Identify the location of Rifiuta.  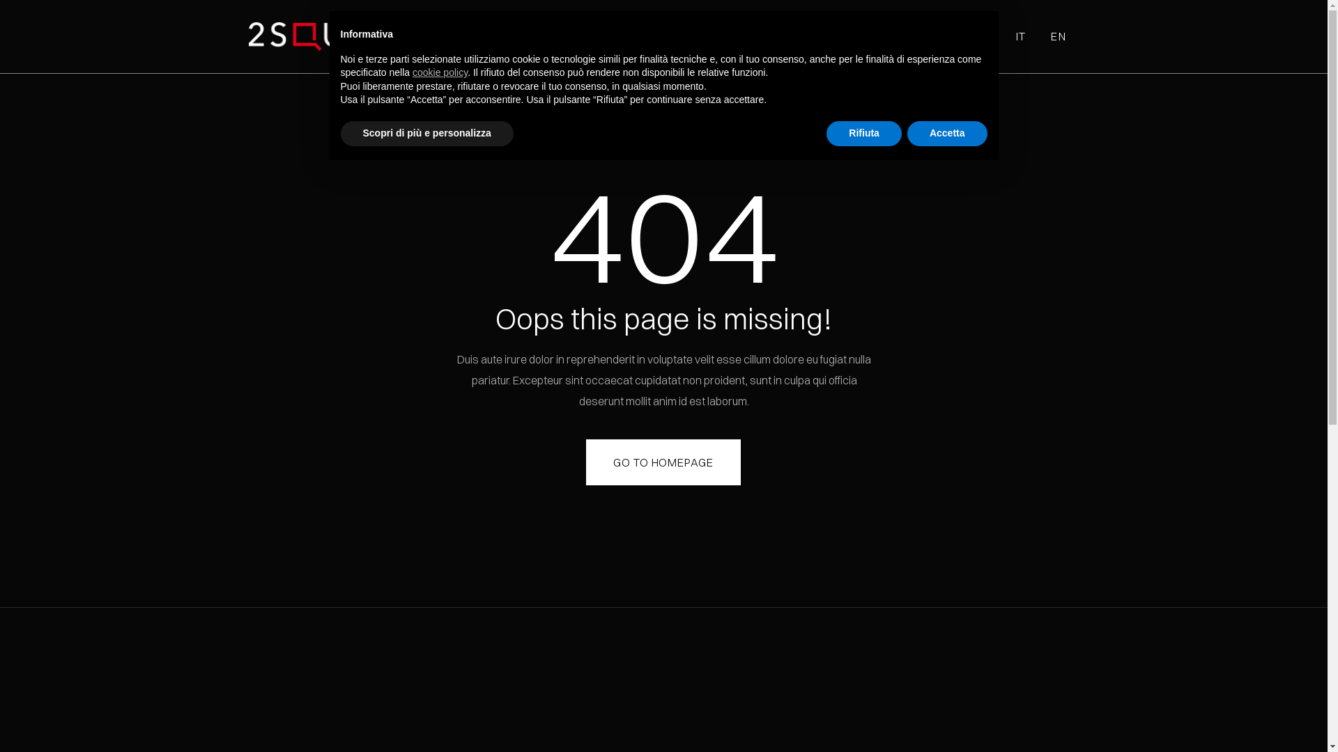
(864, 134).